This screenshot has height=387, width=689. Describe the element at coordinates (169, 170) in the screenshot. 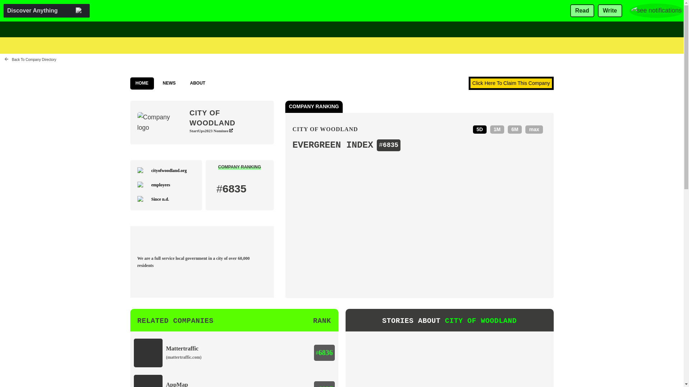

I see `cityofwoodland.org` at that location.